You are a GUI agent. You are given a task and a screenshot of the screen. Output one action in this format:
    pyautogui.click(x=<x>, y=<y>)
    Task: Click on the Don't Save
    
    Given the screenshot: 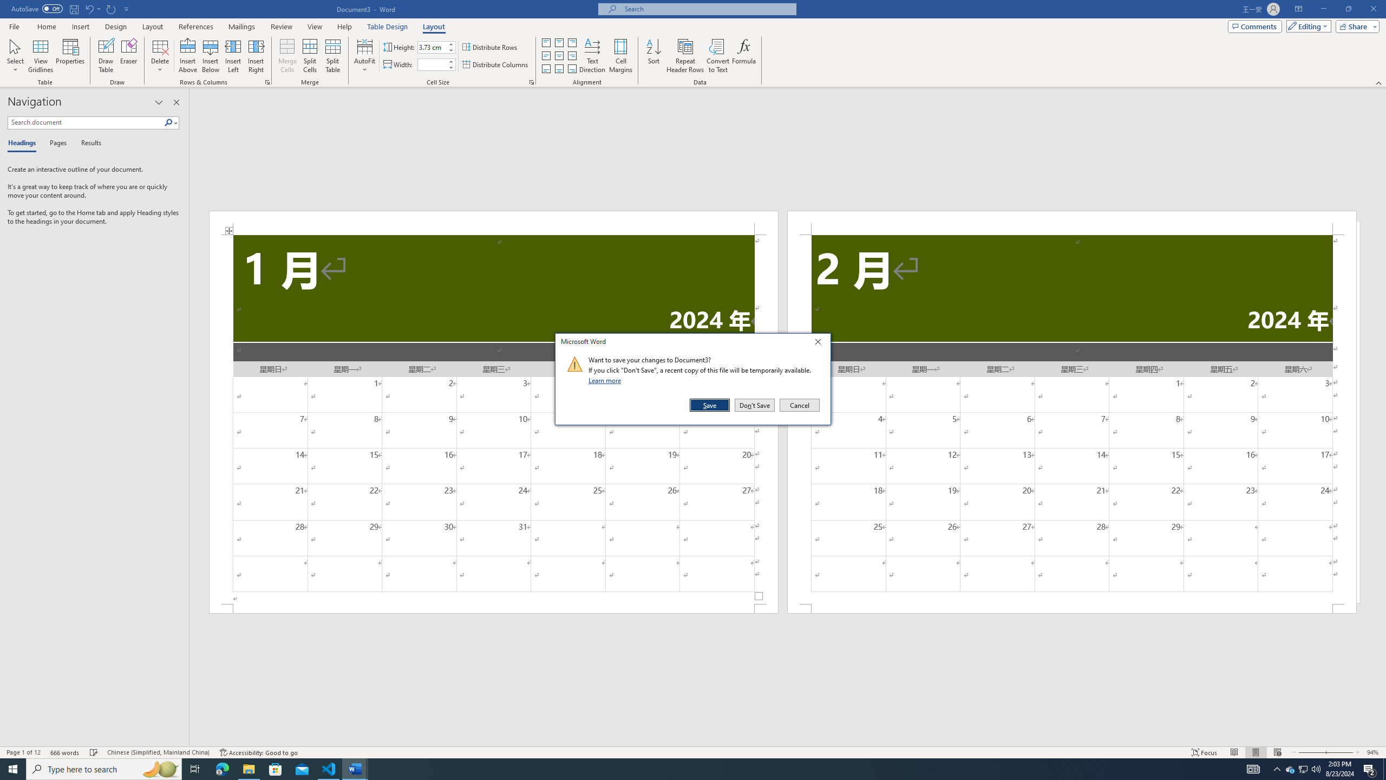 What is the action you would take?
    pyautogui.click(x=755, y=405)
    